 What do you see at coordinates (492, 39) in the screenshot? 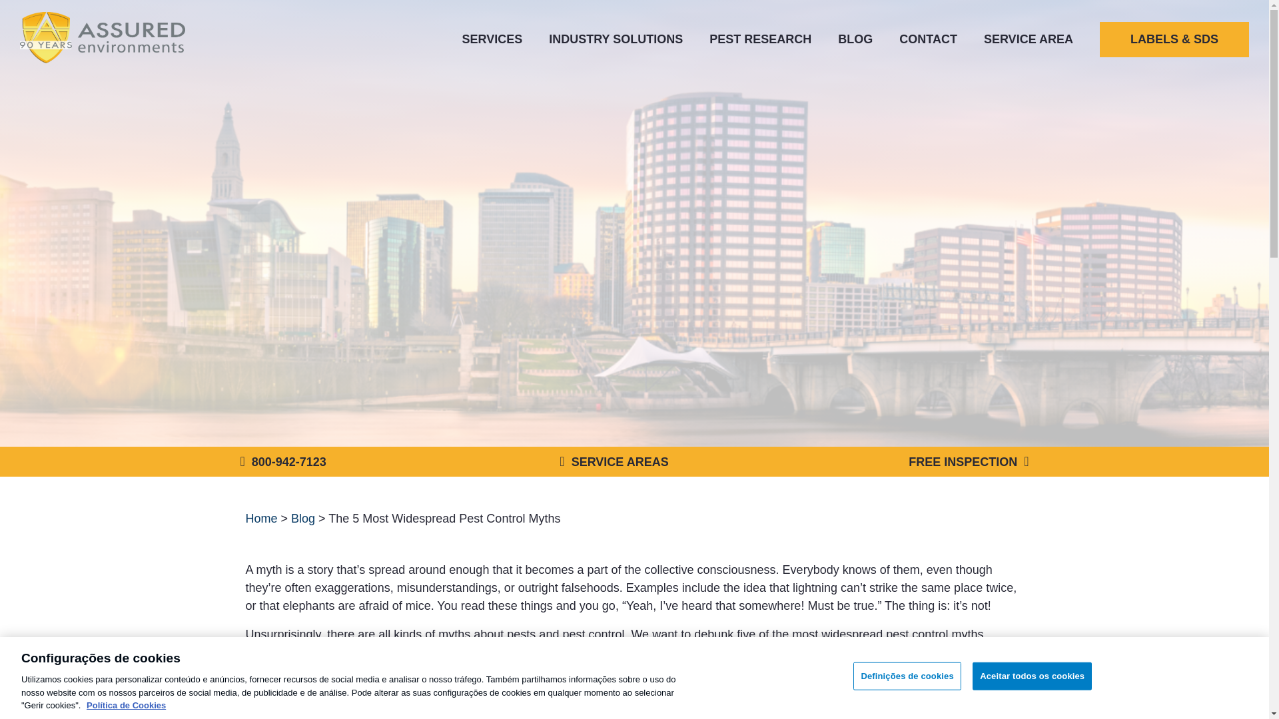
I see `SERVICES` at bounding box center [492, 39].